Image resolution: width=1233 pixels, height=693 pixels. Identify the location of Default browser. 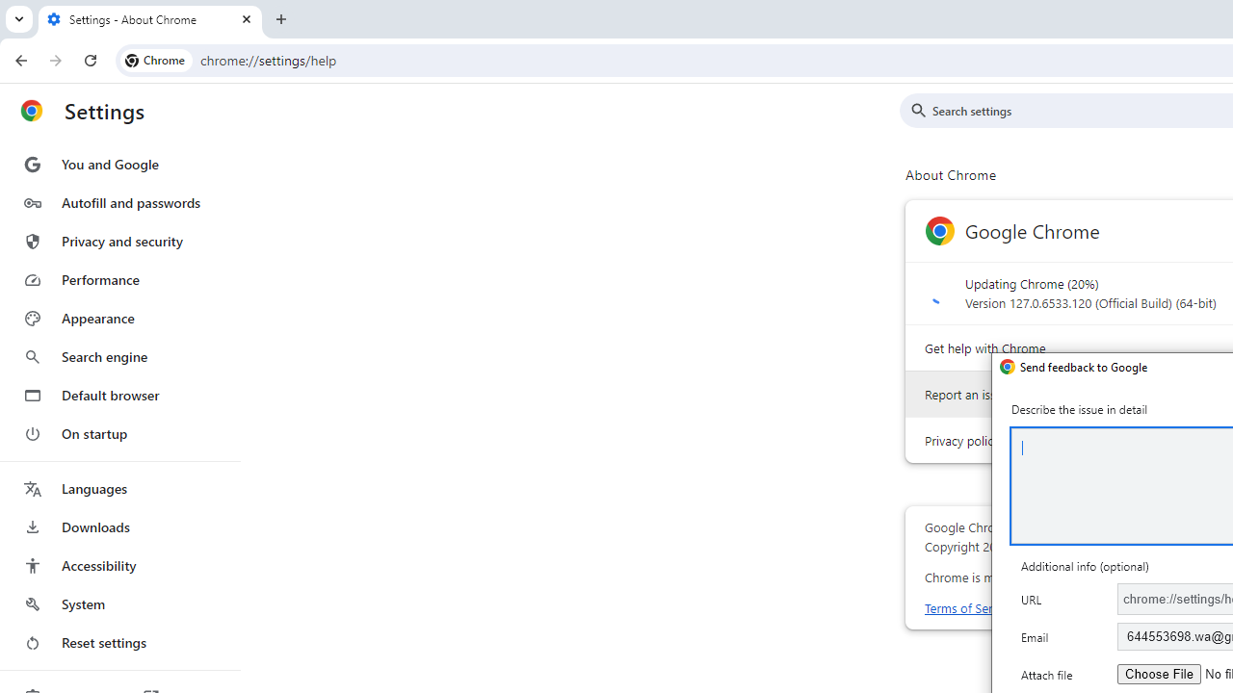
(119, 395).